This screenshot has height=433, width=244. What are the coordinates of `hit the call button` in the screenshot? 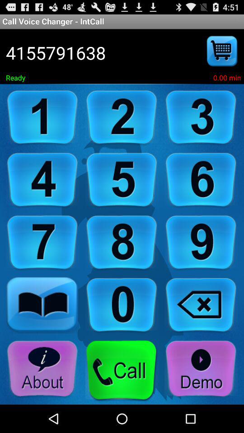 It's located at (122, 371).